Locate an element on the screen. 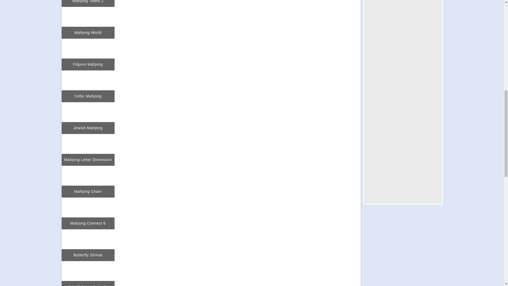  Jewish Mahjong is located at coordinates (88, 118).